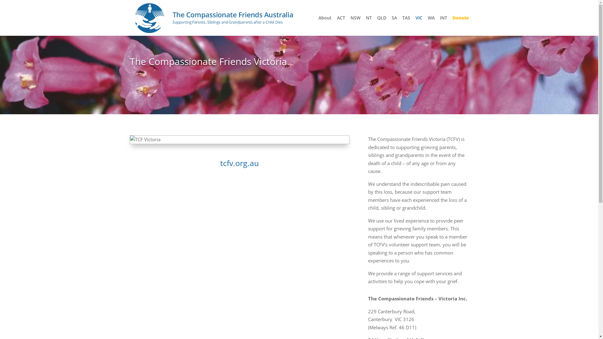 Image resolution: width=603 pixels, height=339 pixels. I want to click on SA, so click(394, 26).